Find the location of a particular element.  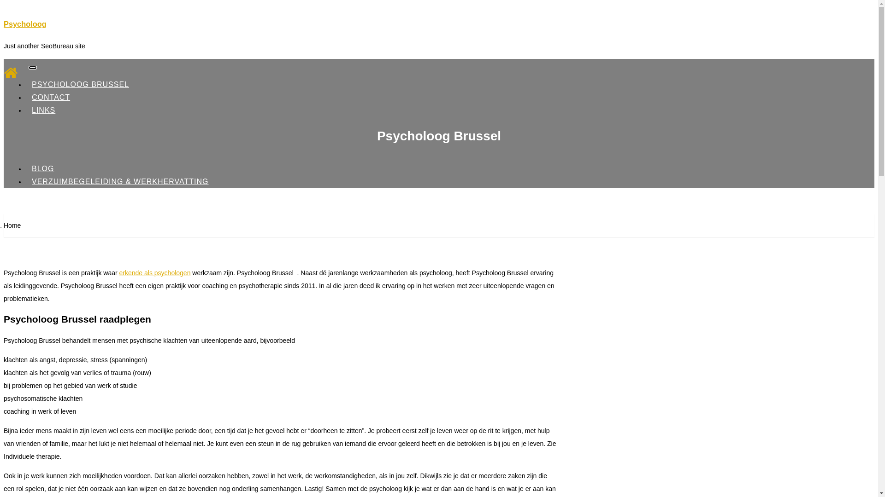

PSYCHOLOOG BRUSSEL is located at coordinates (80, 85).